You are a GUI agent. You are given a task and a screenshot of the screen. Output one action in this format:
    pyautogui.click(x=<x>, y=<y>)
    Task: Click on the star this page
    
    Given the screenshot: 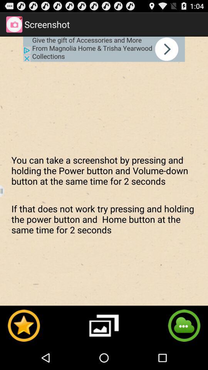 What is the action you would take?
    pyautogui.click(x=23, y=325)
    